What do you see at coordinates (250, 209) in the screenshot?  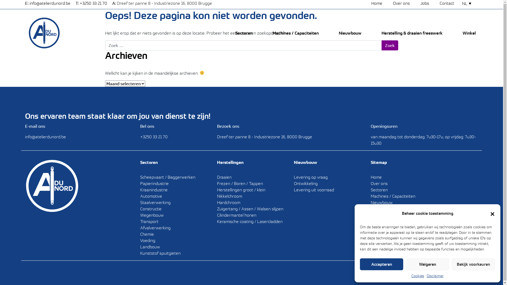 I see `Zuigertang / Assen / Walsen slijpen` at bounding box center [250, 209].